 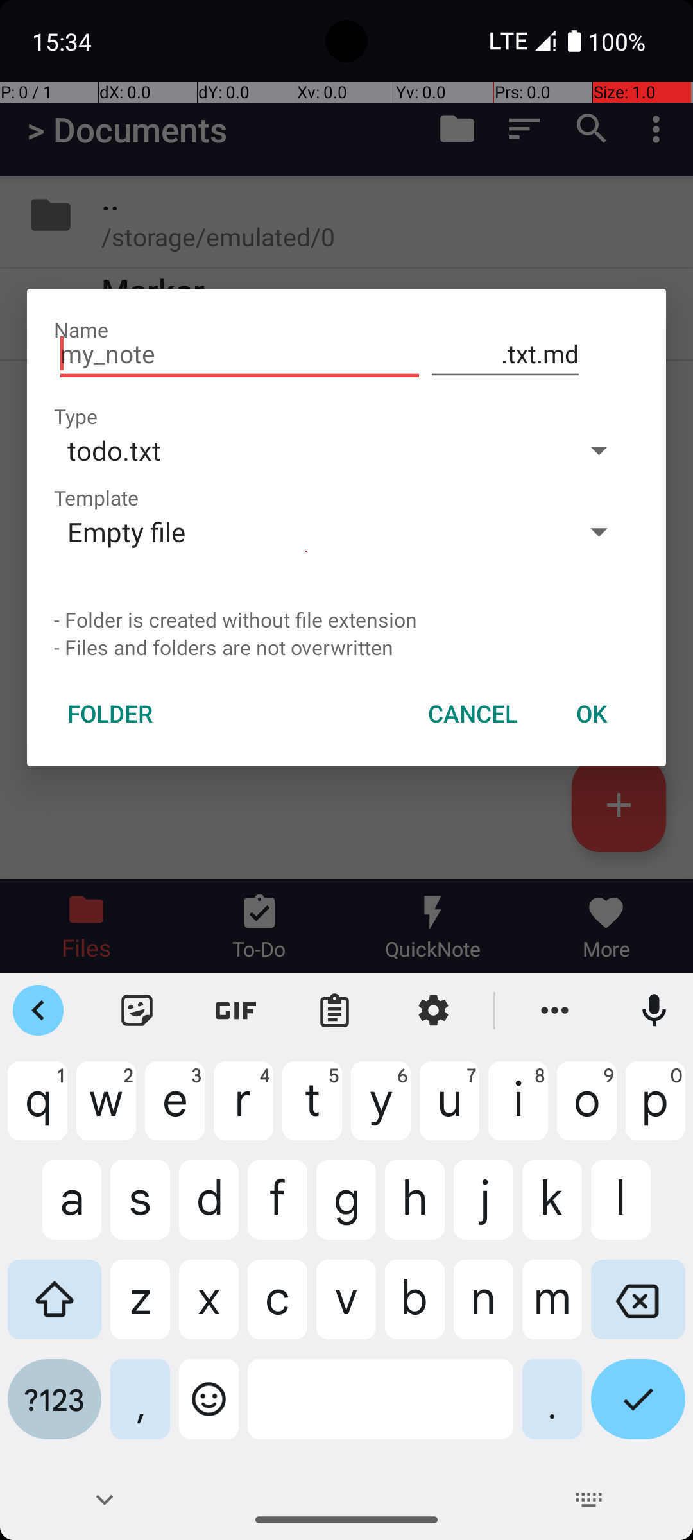 I want to click on .txt.md, so click(x=506, y=354).